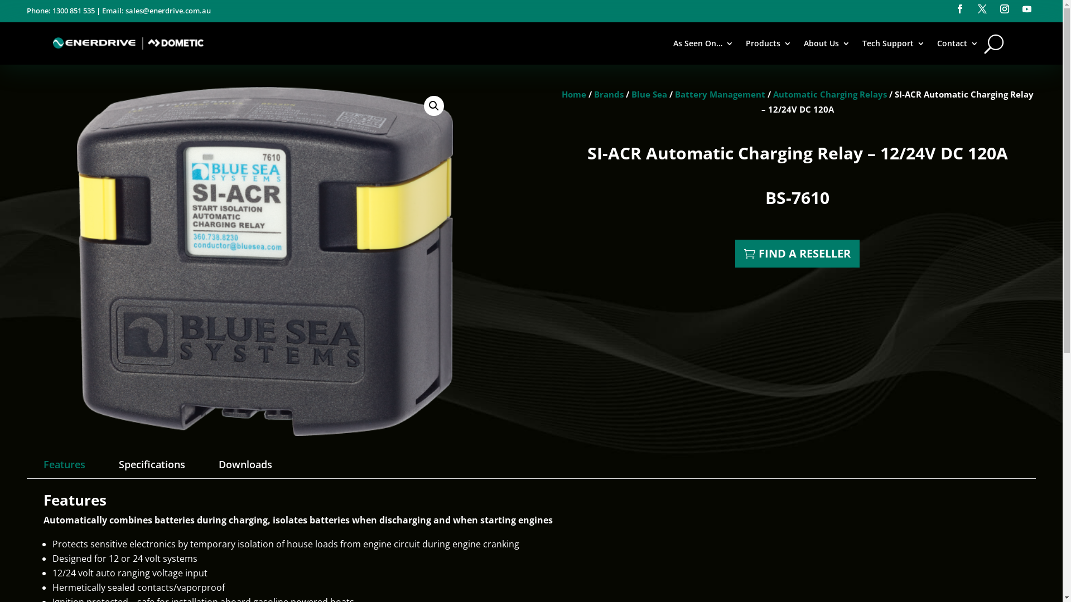 Image resolution: width=1071 pixels, height=602 pixels. Describe the element at coordinates (74, 11) in the screenshot. I see `1300 851 535` at that location.